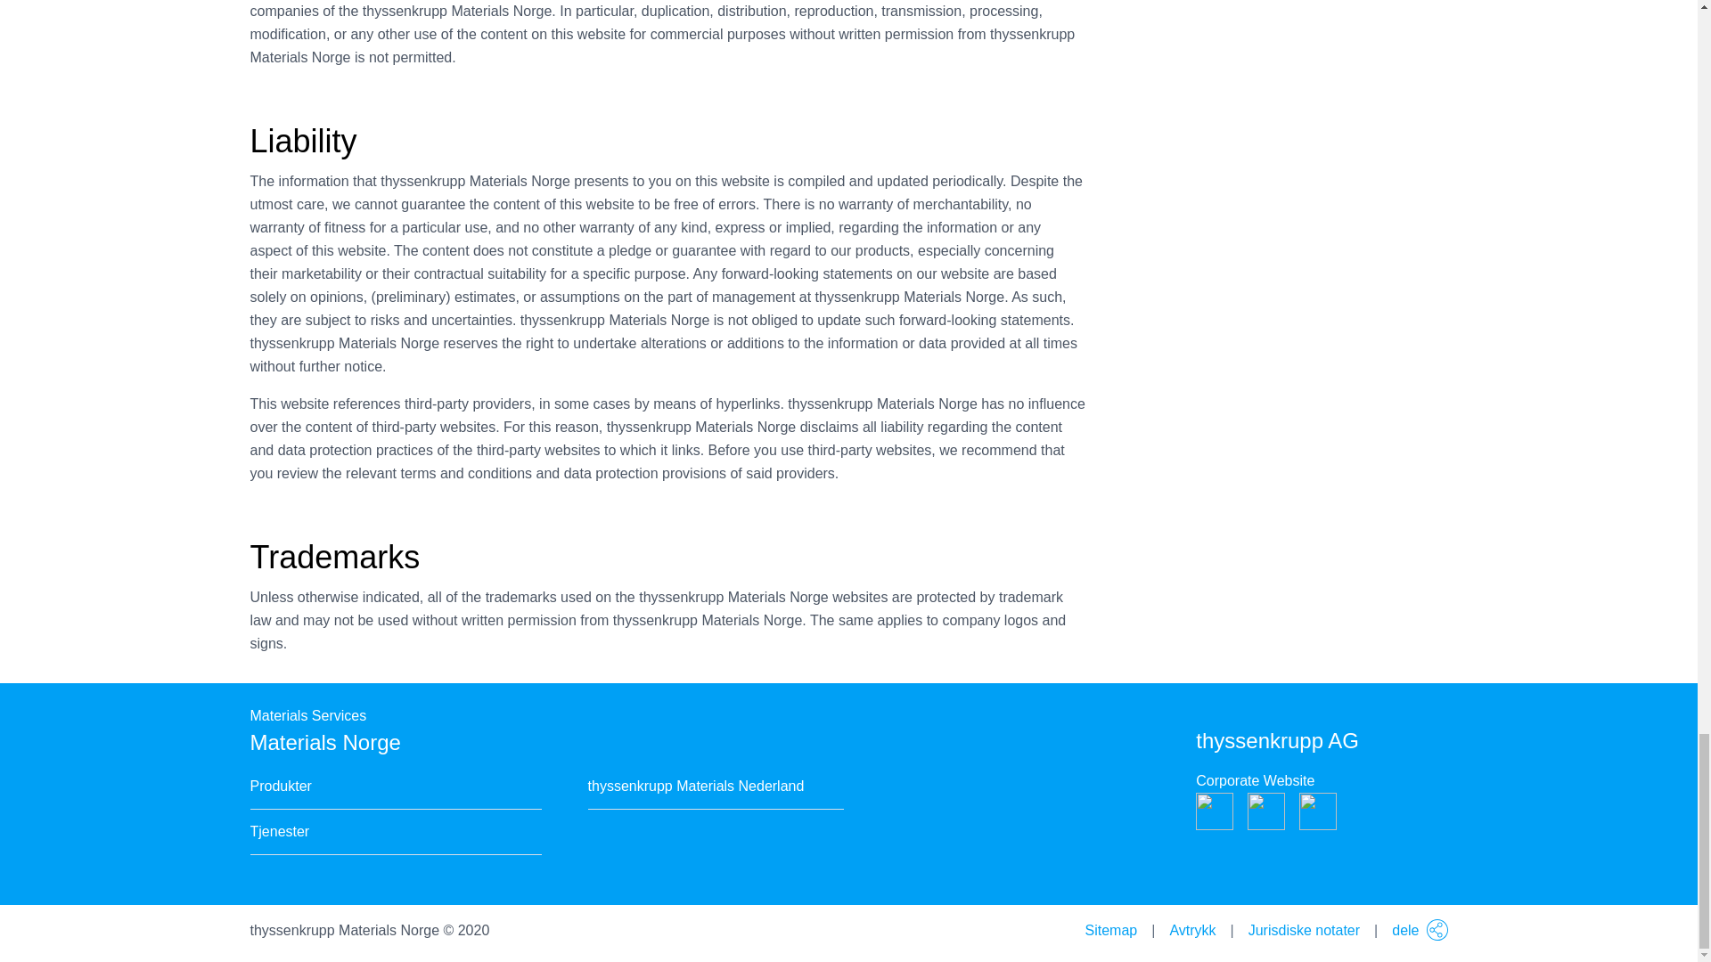  What do you see at coordinates (280, 832) in the screenshot?
I see `Tjenester` at bounding box center [280, 832].